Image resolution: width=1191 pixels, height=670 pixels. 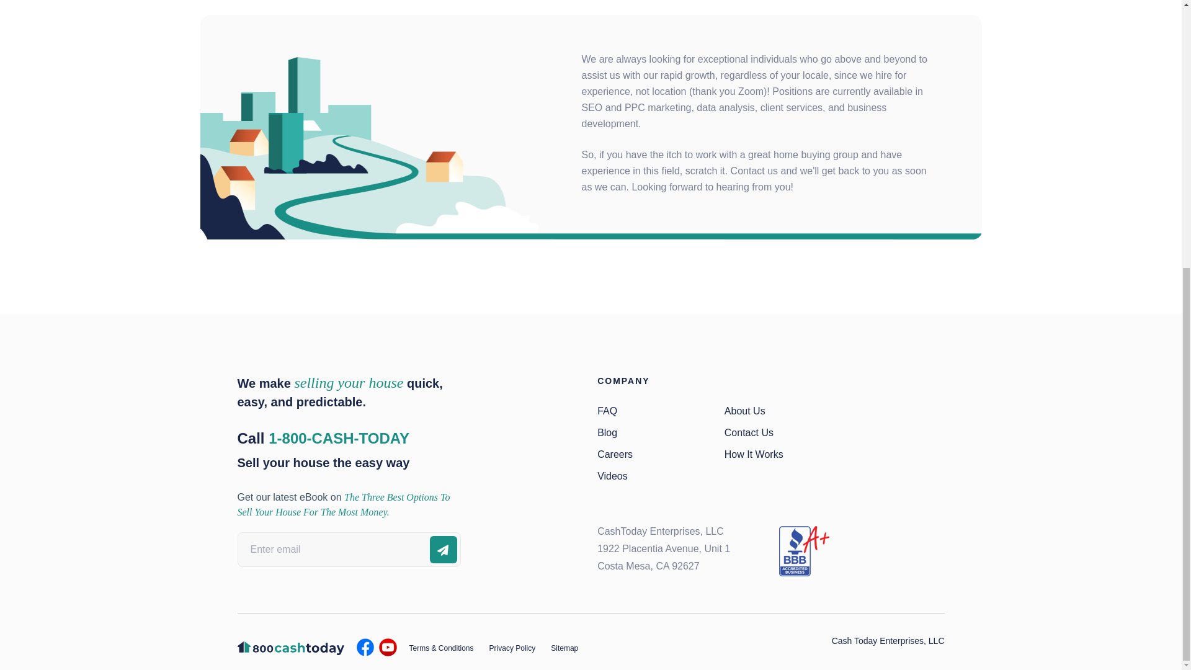 What do you see at coordinates (607, 411) in the screenshot?
I see `FAQ` at bounding box center [607, 411].